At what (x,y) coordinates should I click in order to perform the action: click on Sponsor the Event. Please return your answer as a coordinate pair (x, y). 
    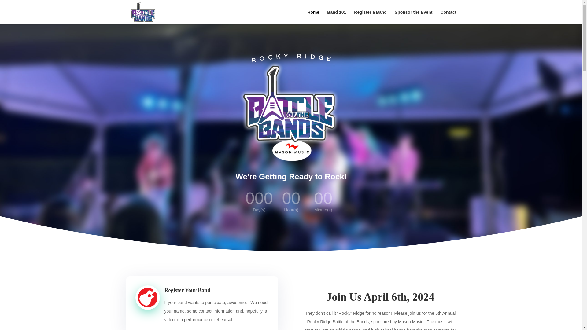
    Looking at the image, I should click on (413, 17).